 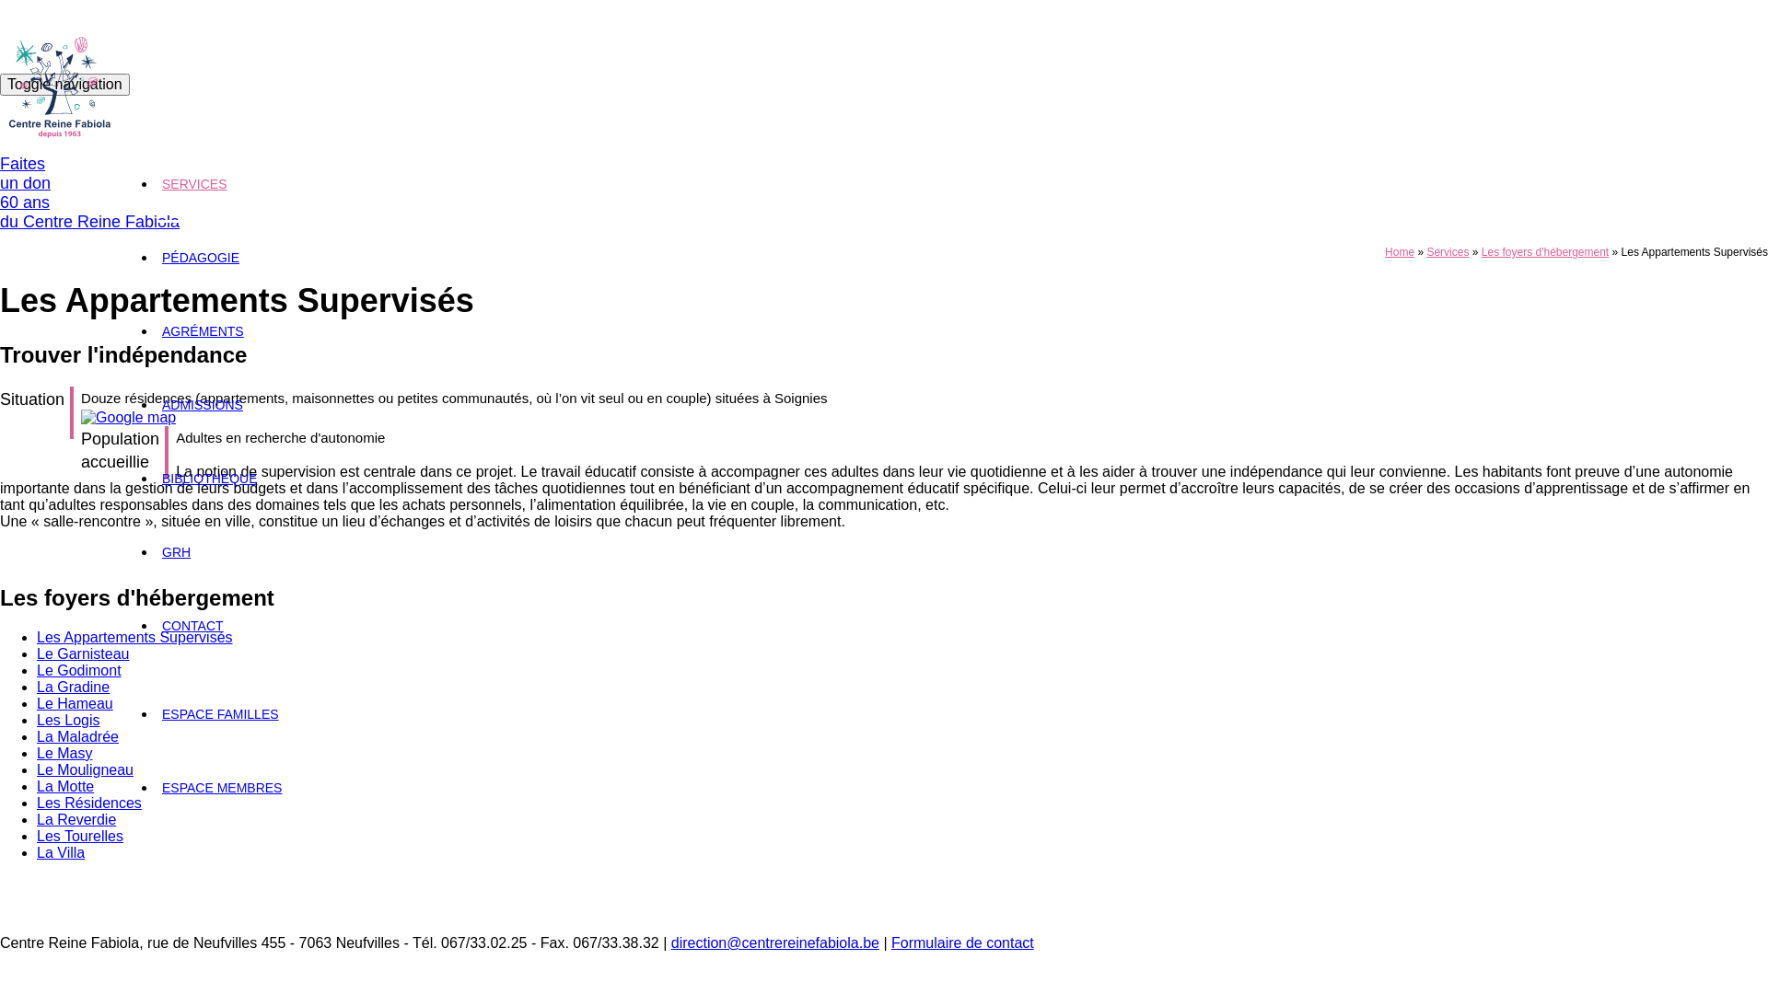 I want to click on Les Tourelles, so click(x=80, y=836).